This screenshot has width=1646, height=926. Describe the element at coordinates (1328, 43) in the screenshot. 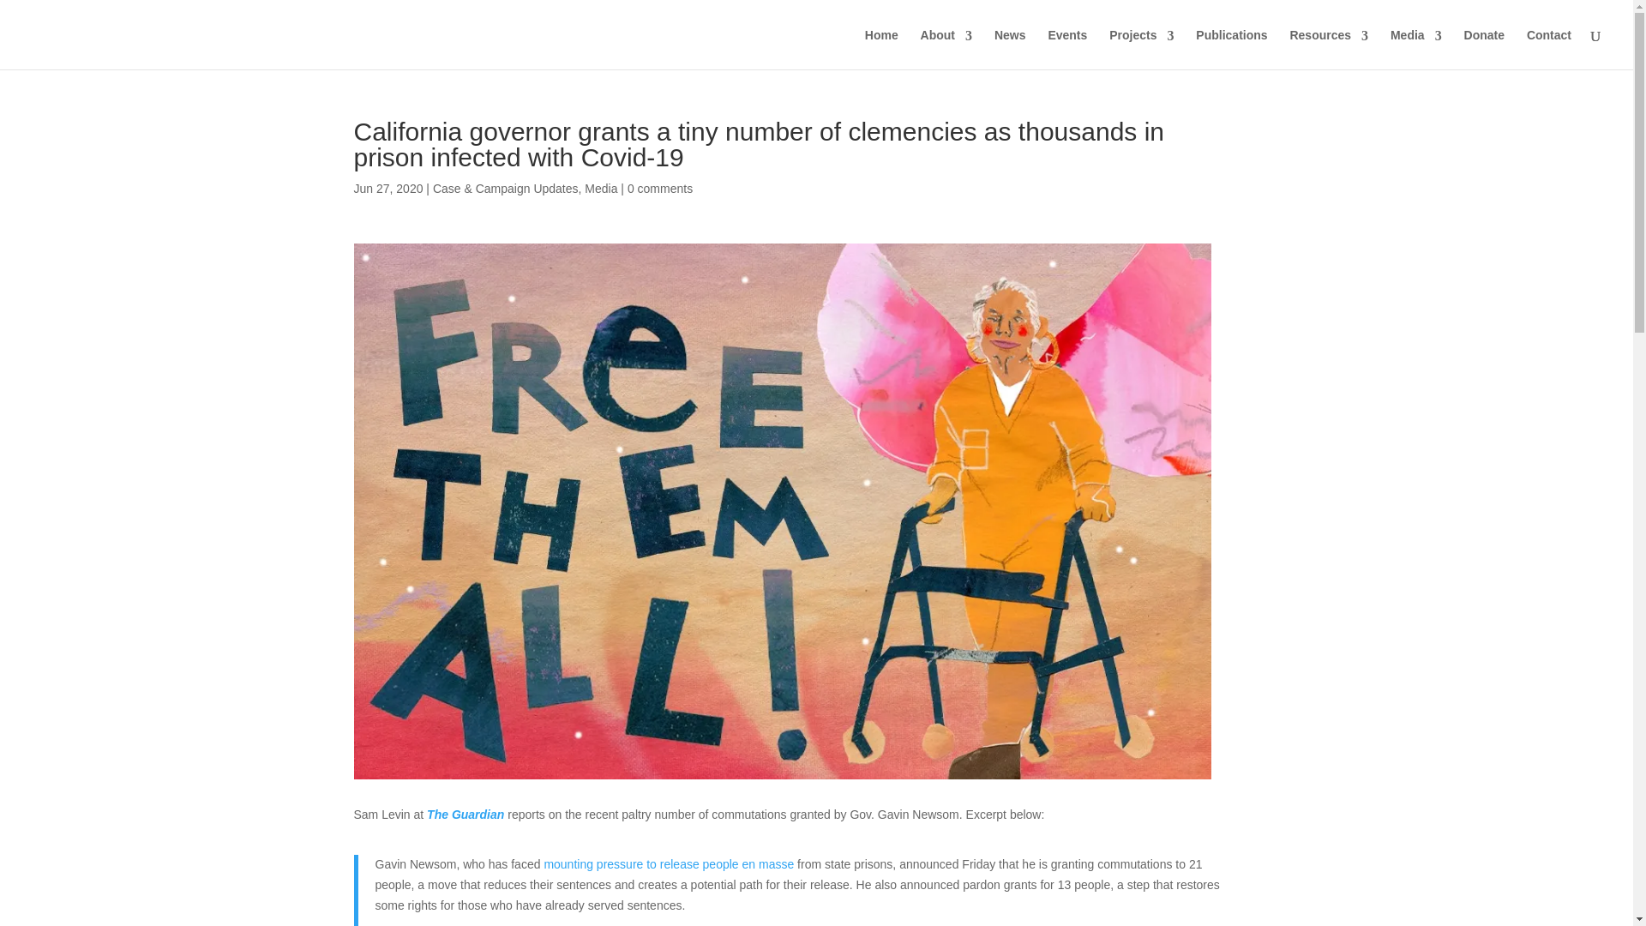

I see `Resources` at that location.